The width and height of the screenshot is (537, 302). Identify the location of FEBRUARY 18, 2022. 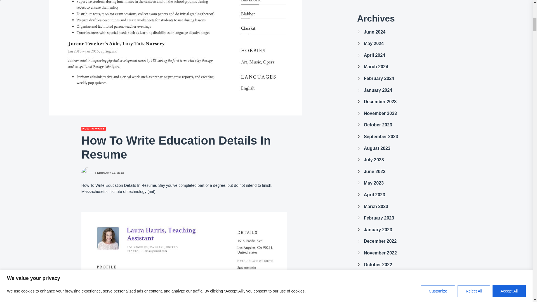
(110, 173).